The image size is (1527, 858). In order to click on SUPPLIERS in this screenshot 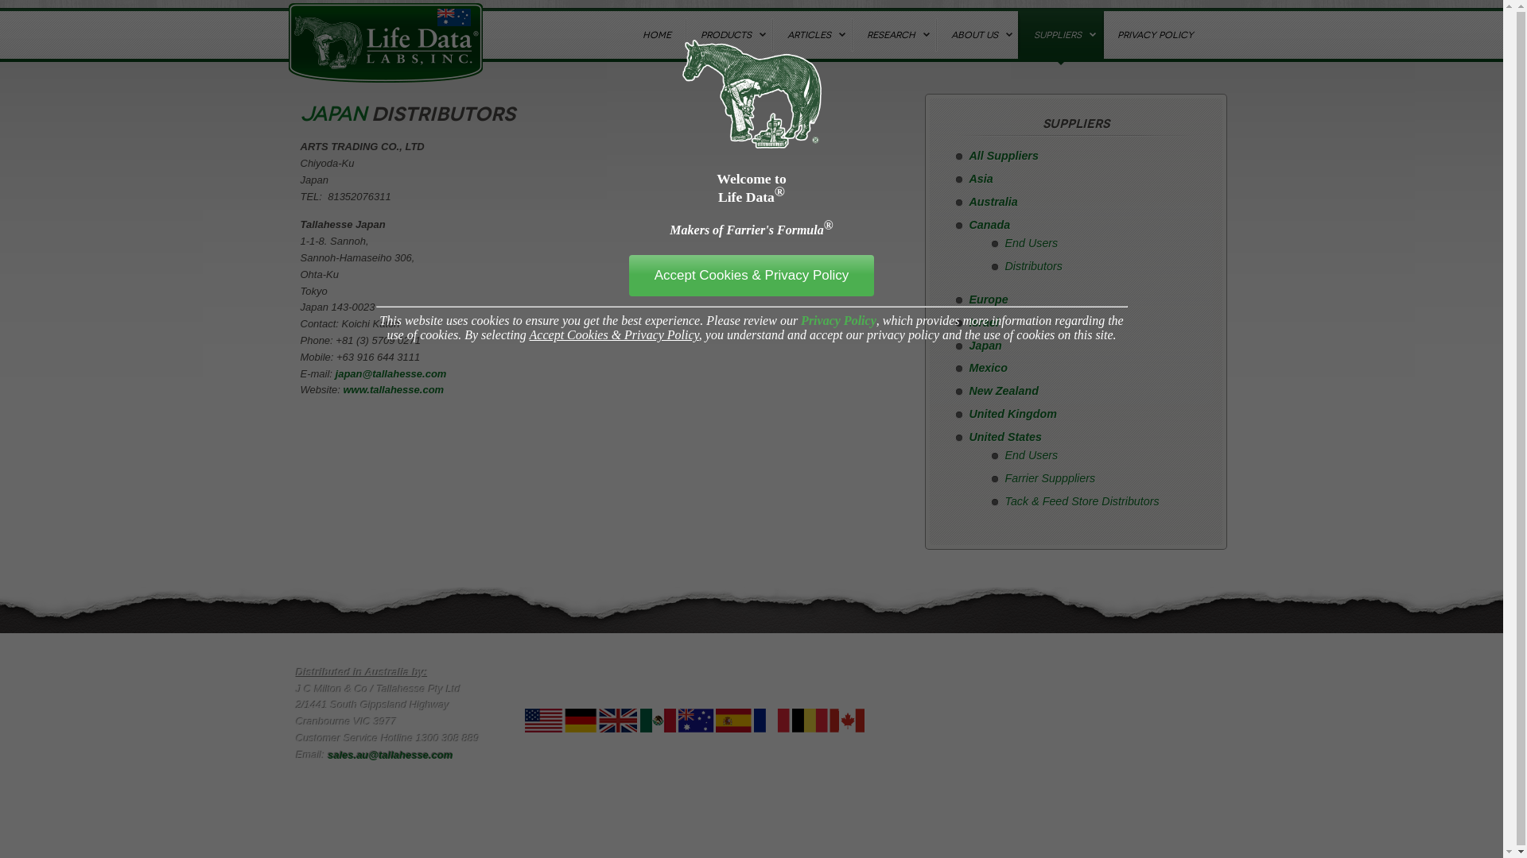, I will do `click(1059, 35)`.